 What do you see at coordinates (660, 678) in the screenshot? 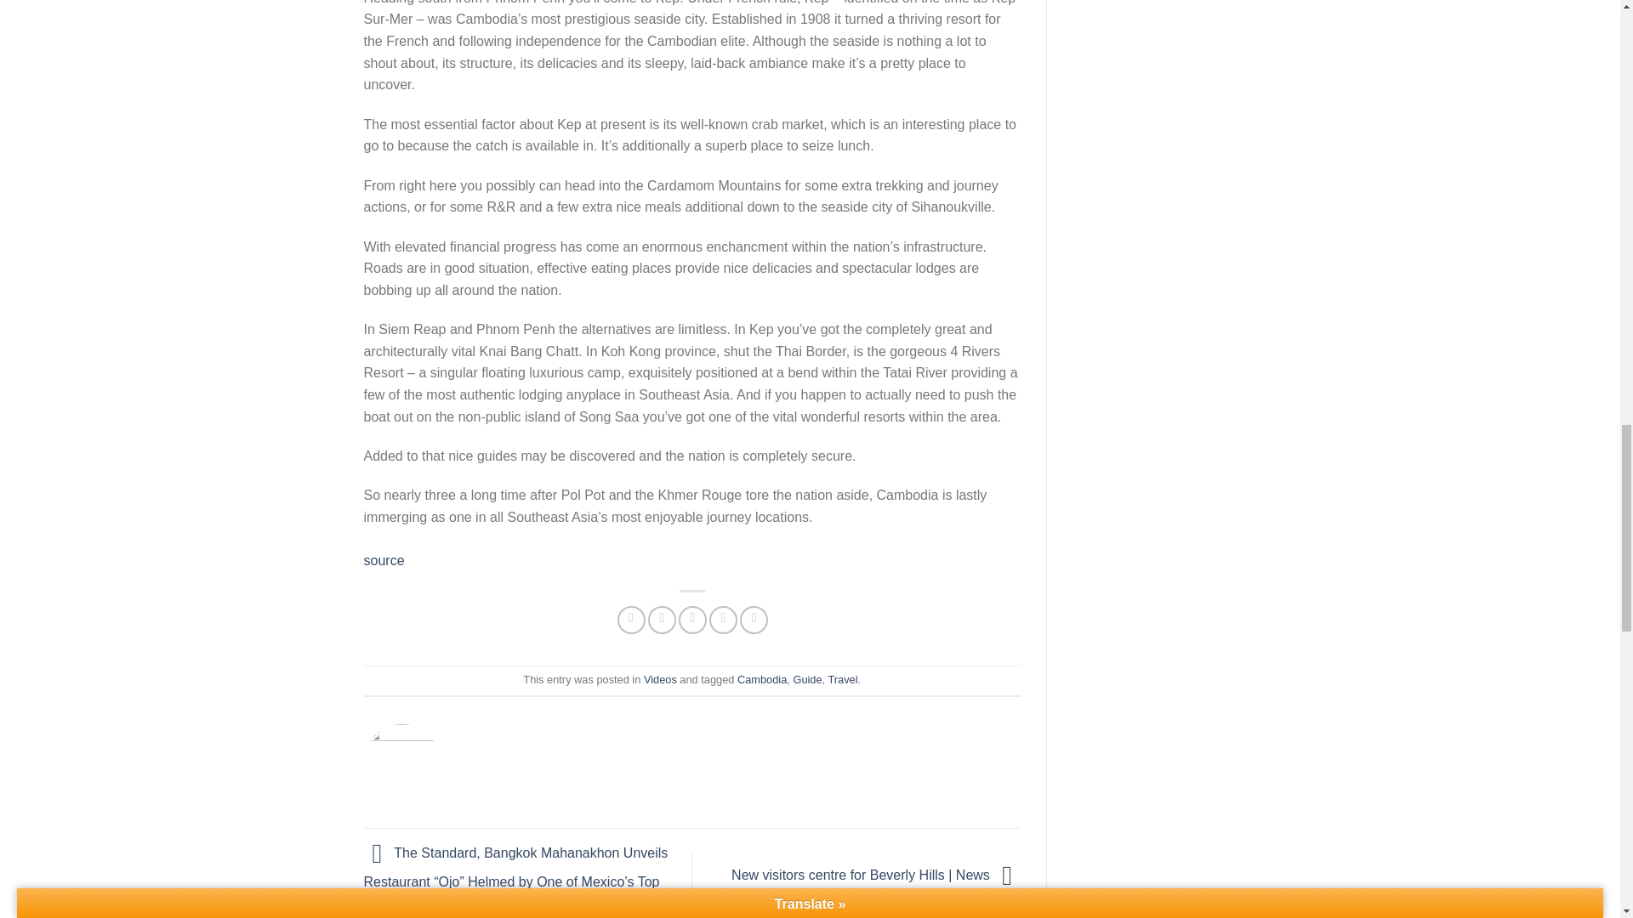
I see `Videos` at bounding box center [660, 678].